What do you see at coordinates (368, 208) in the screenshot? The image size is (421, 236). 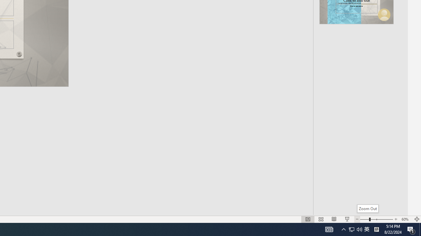 I see `Zoom Out` at bounding box center [368, 208].